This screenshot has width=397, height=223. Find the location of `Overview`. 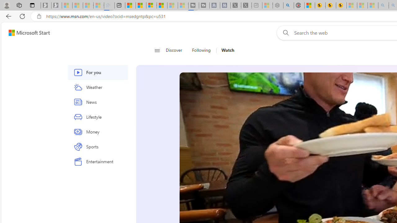

Overview is located at coordinates (151, 6).